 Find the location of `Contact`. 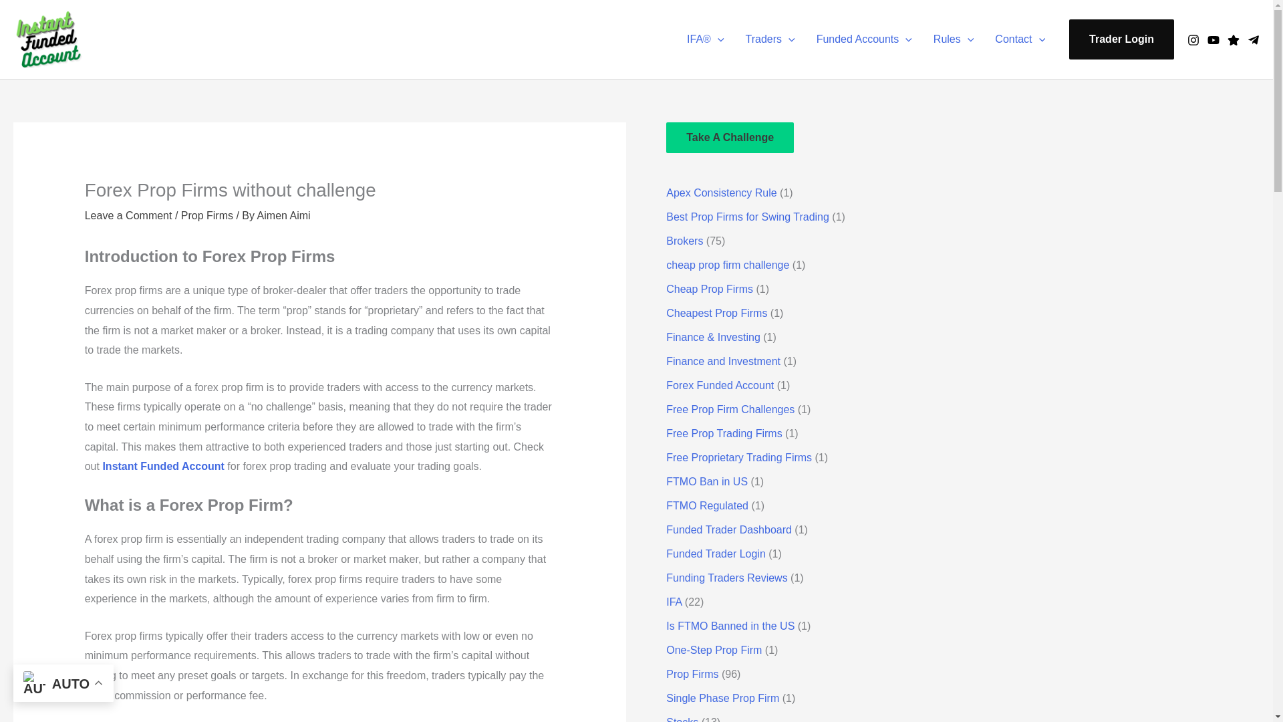

Contact is located at coordinates (1020, 39).